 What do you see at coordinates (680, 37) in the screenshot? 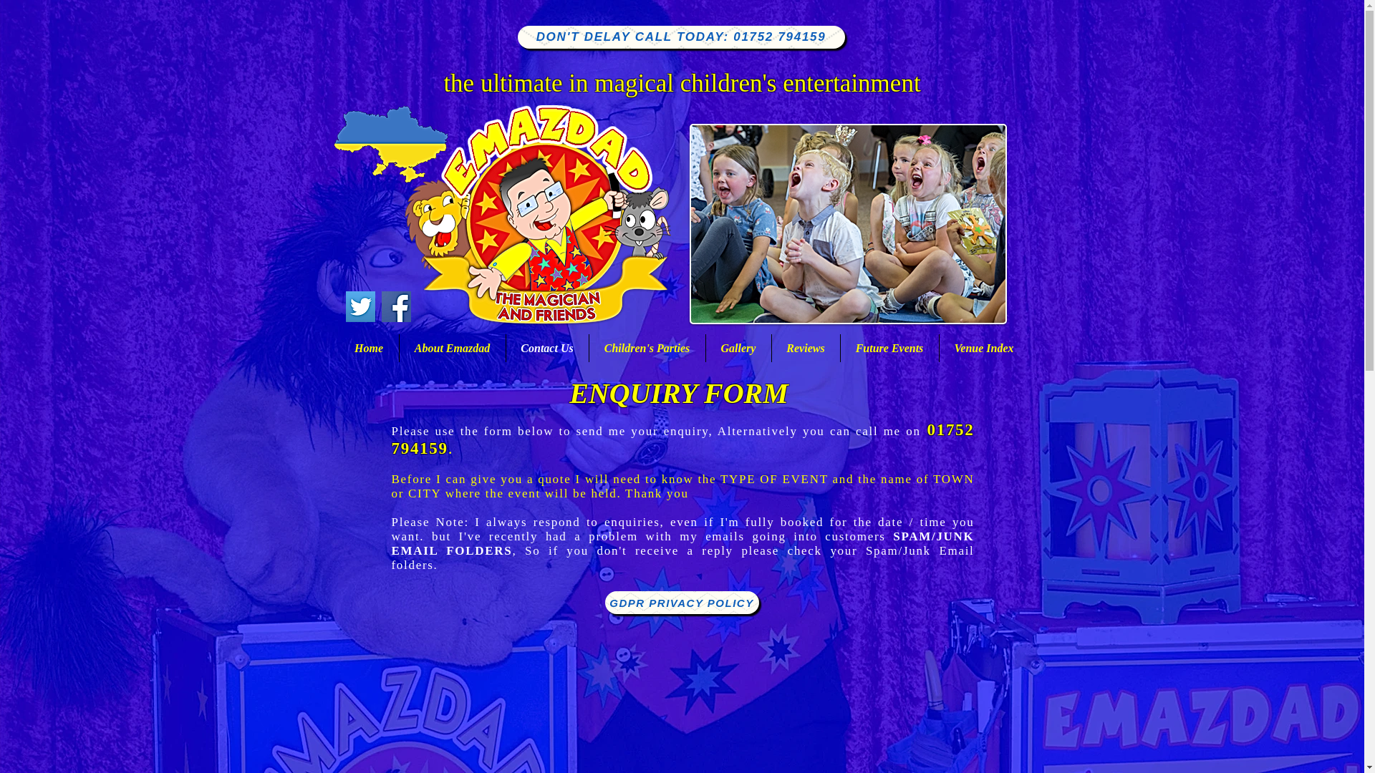
I see `DON'T DELAY CALL TODAY: 01752 794159` at bounding box center [680, 37].